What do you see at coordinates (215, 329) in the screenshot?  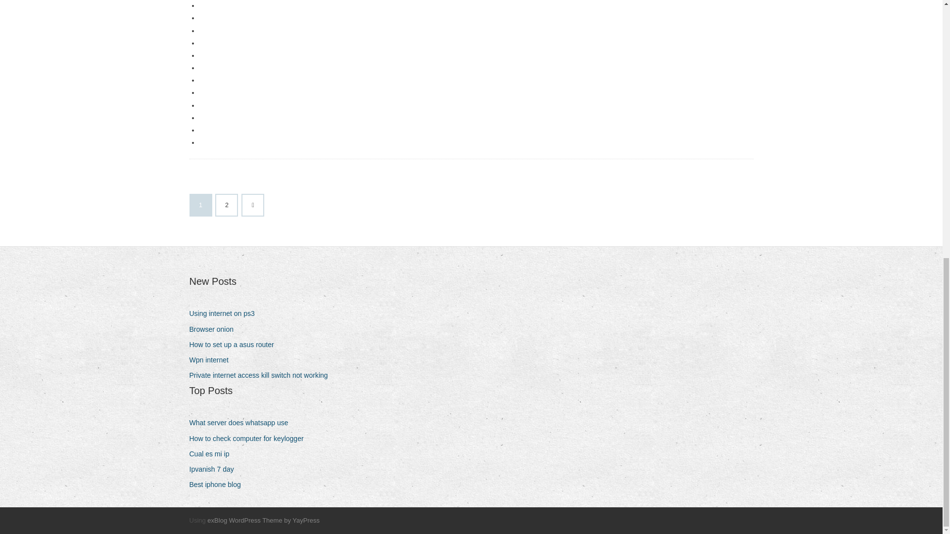 I see `Browser onion` at bounding box center [215, 329].